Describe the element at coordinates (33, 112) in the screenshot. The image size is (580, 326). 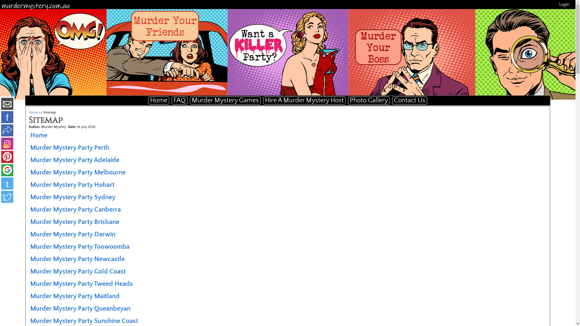
I see `Home` at that location.